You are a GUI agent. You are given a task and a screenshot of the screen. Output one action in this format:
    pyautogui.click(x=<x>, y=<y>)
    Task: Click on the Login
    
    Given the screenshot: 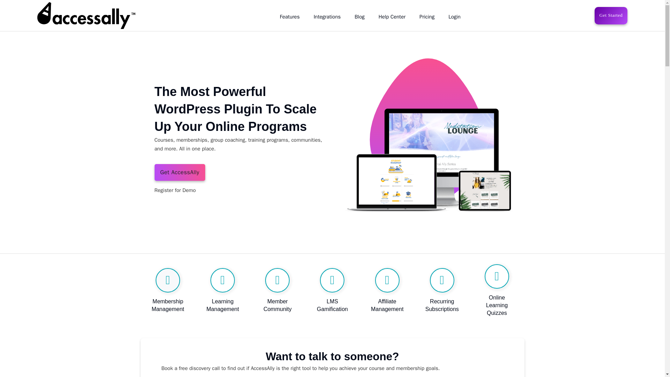 What is the action you would take?
    pyautogui.click(x=454, y=17)
    